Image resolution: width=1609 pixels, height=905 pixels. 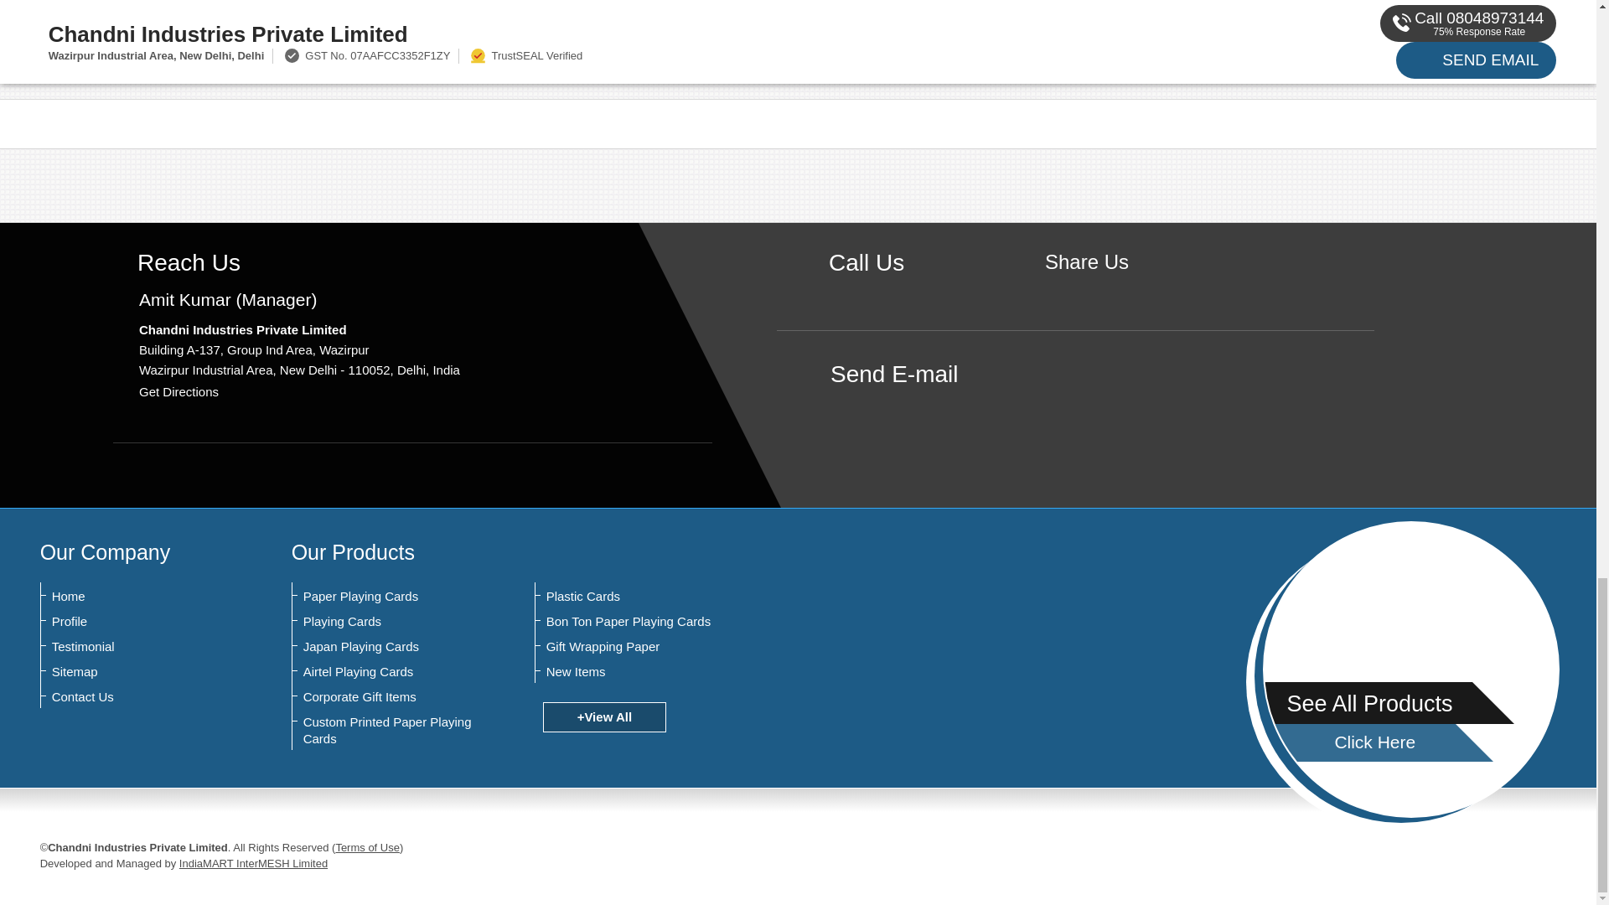 I want to click on Our Products, so click(x=353, y=551).